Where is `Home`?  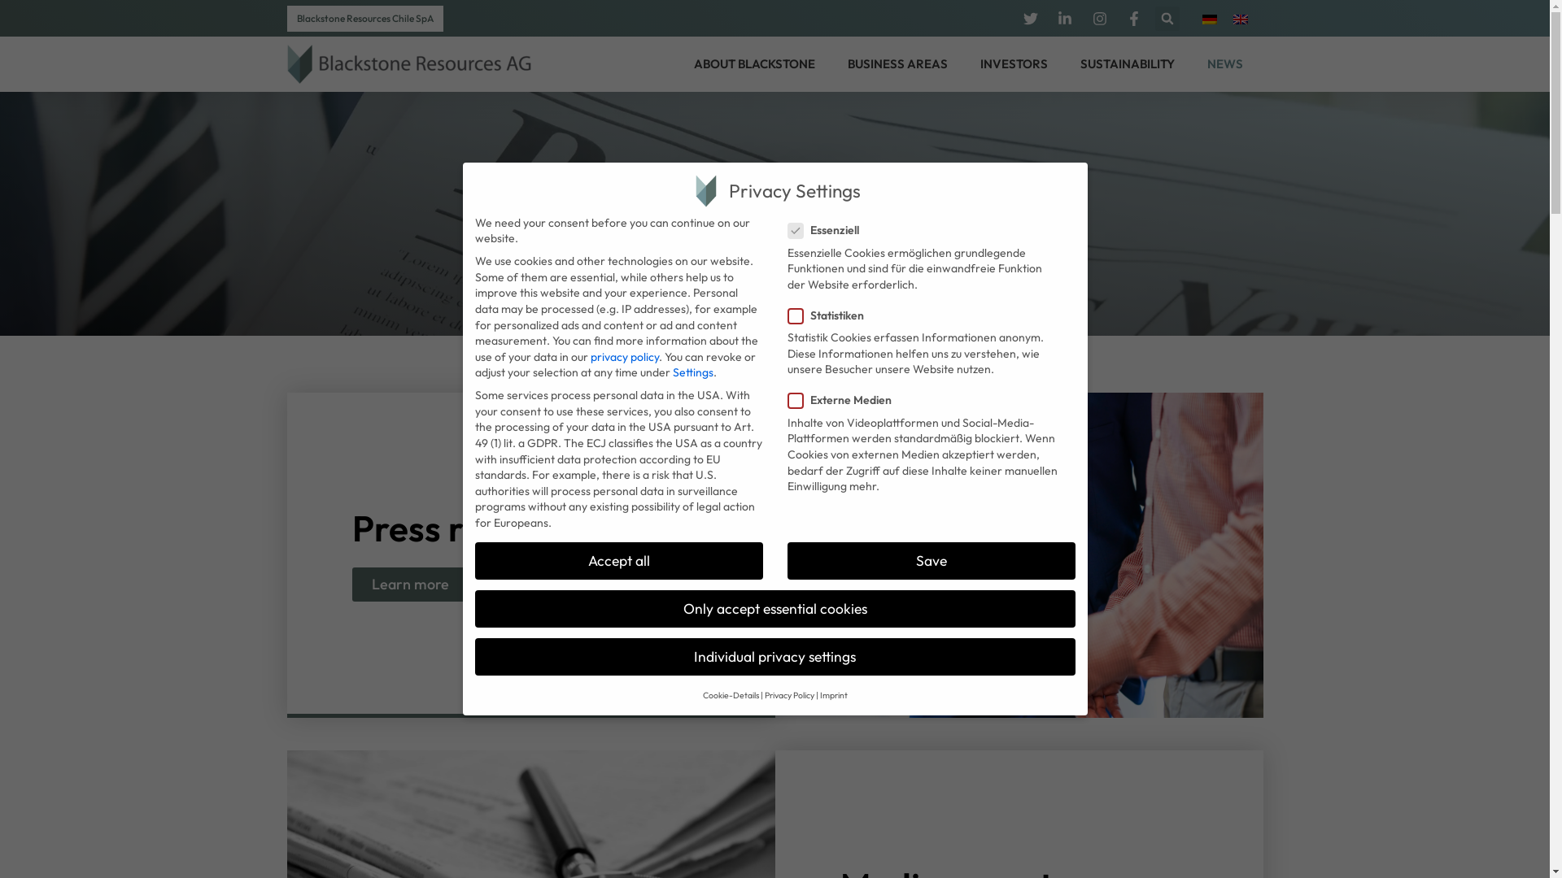
Home is located at coordinates (748, 246).